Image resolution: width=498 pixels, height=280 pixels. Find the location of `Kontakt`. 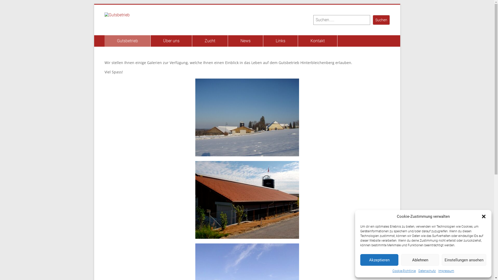

Kontakt is located at coordinates (317, 41).